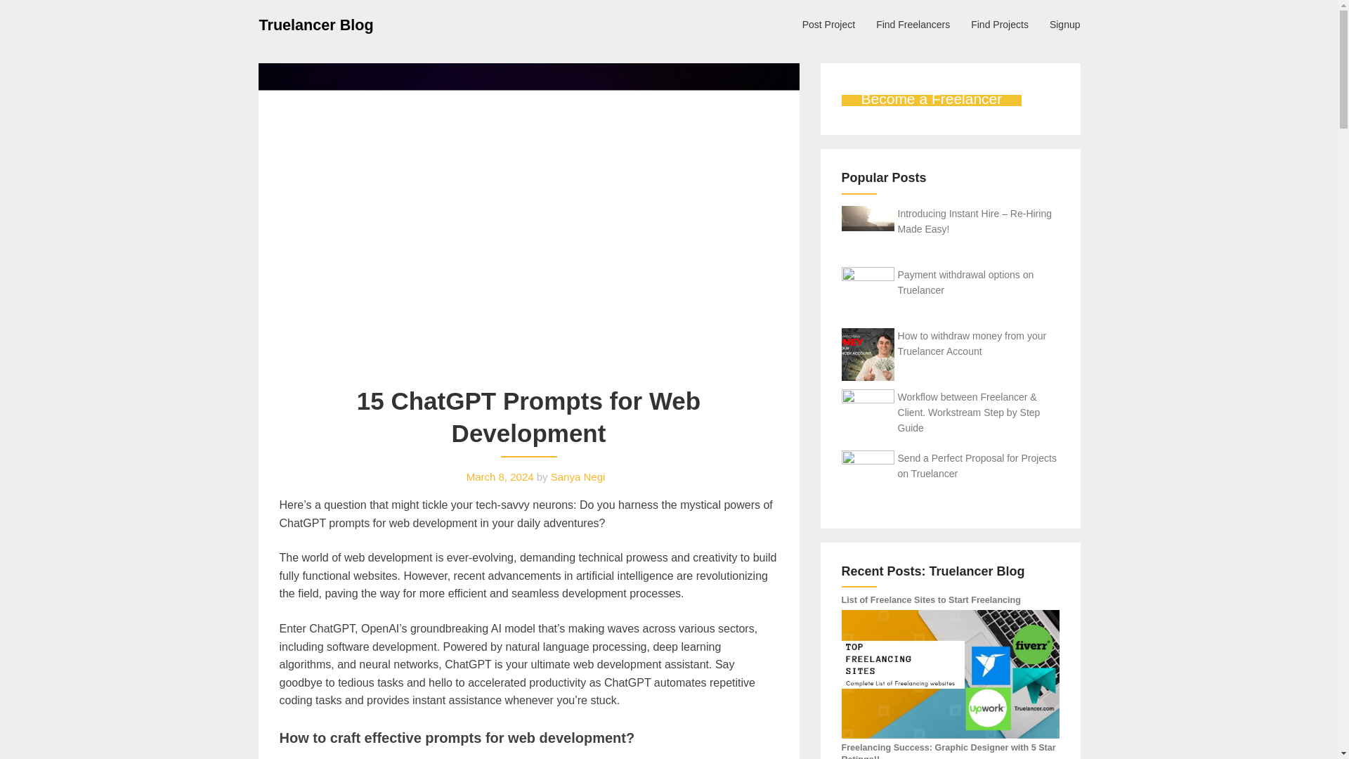  I want to click on Become a Freelancer, so click(932, 100).